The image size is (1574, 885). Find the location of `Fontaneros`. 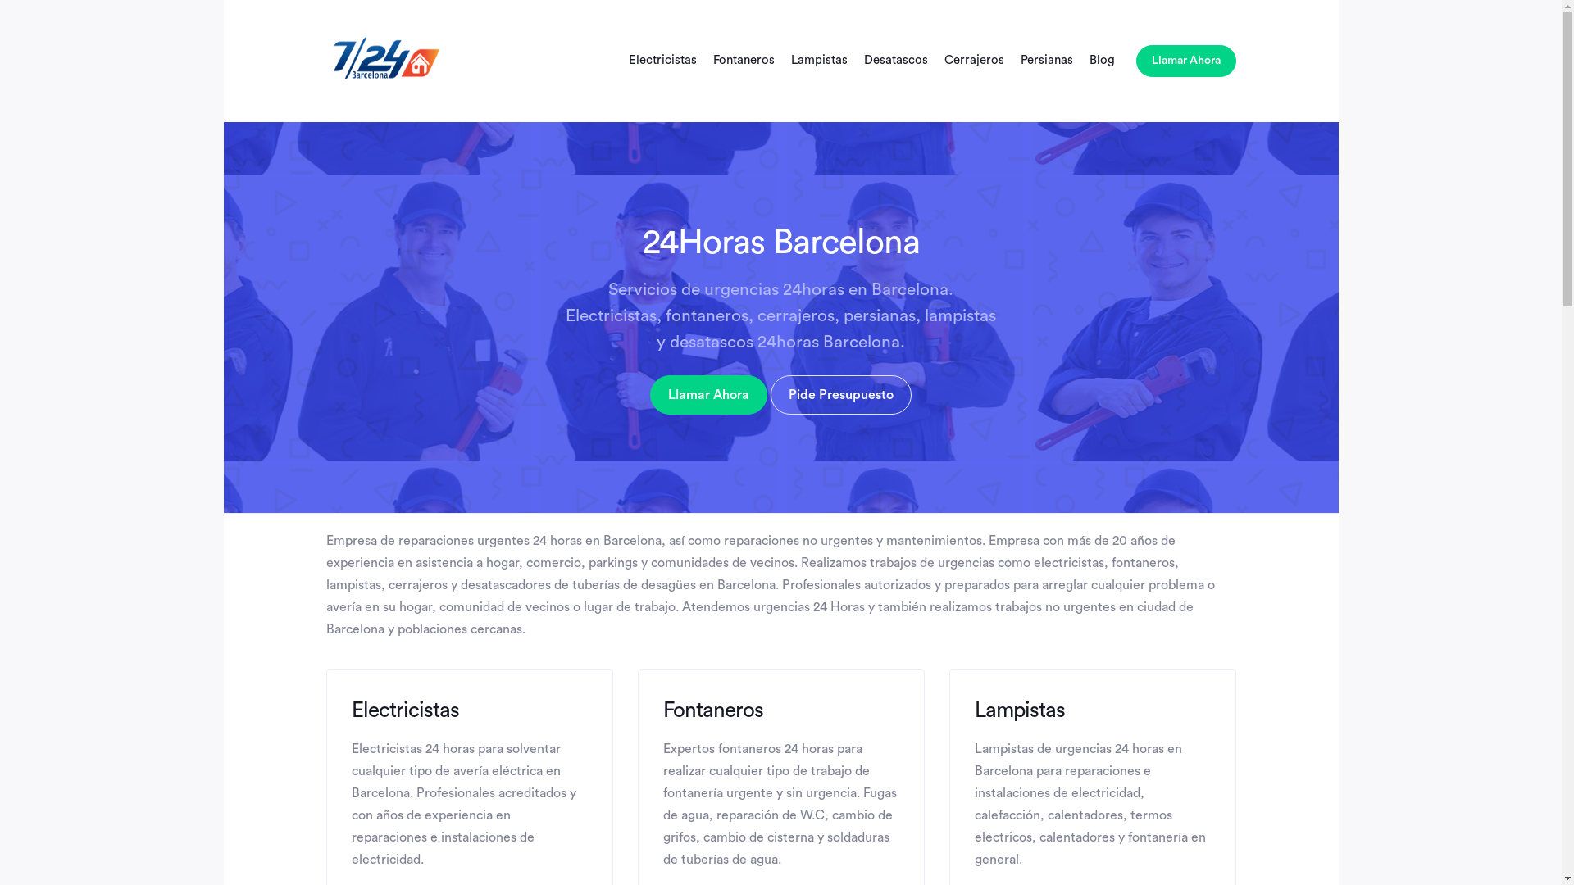

Fontaneros is located at coordinates (744, 61).